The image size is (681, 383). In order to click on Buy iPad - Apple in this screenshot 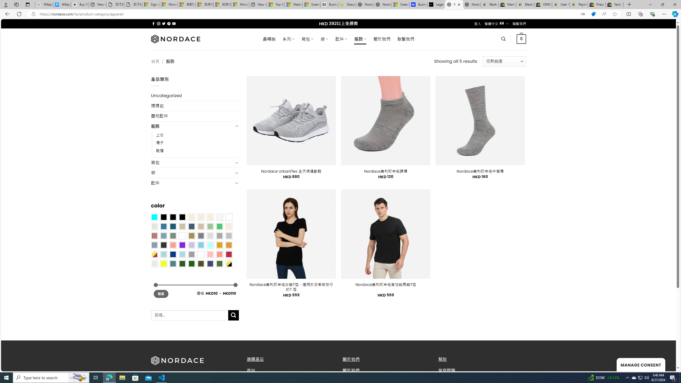, I will do `click(80, 5)`.